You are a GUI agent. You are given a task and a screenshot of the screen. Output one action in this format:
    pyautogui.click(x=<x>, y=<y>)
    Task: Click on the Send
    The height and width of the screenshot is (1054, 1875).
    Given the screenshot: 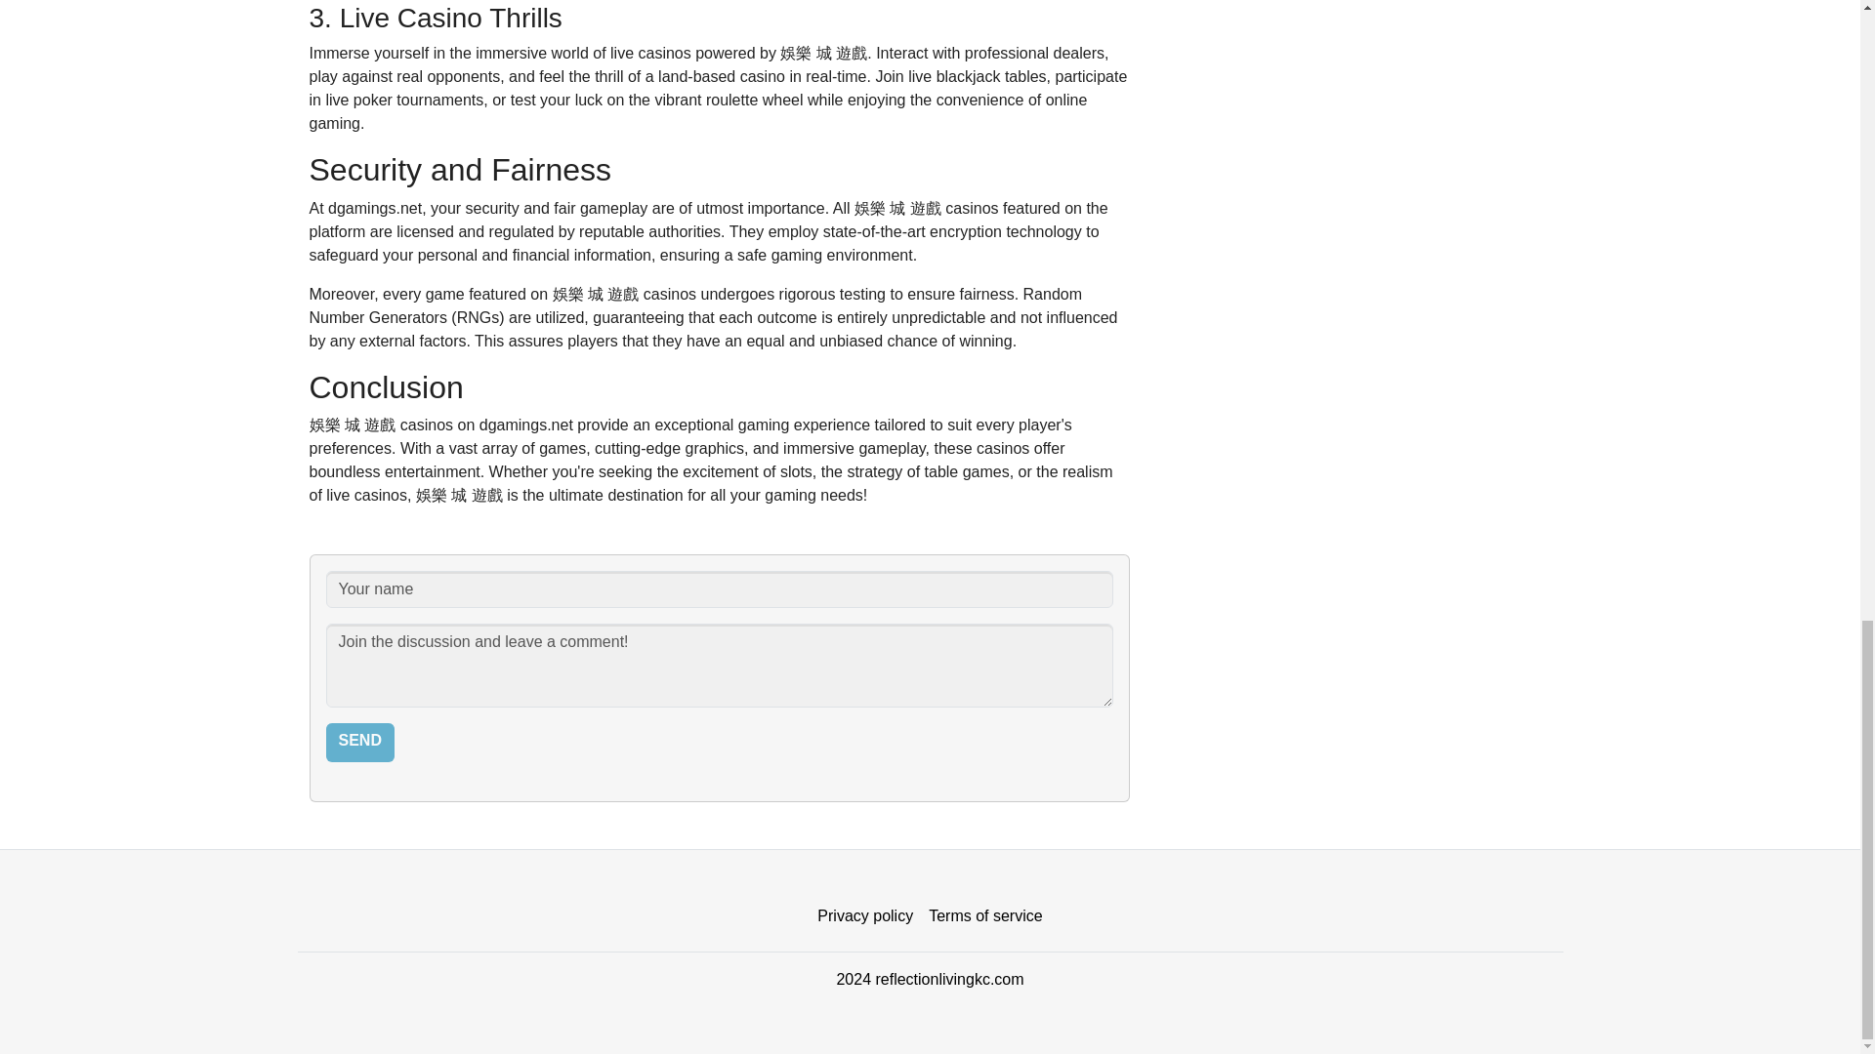 What is the action you would take?
    pyautogui.click(x=359, y=742)
    